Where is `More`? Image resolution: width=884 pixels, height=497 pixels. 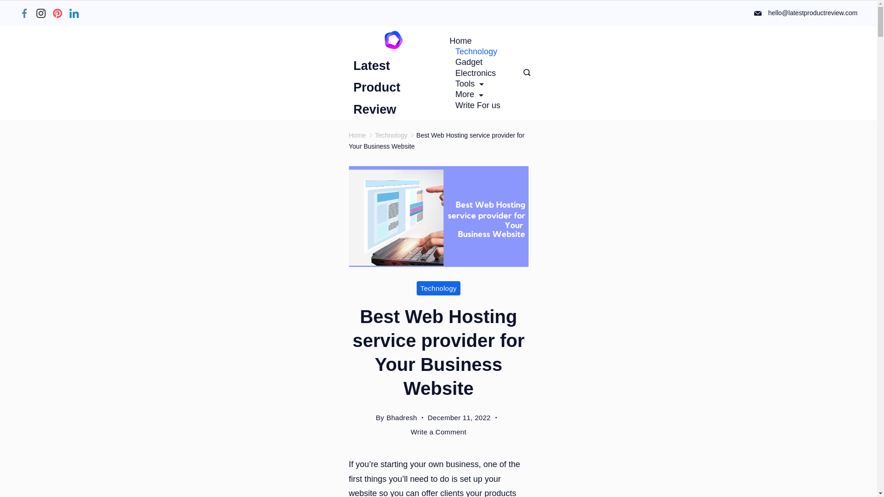
More is located at coordinates (469, 95).